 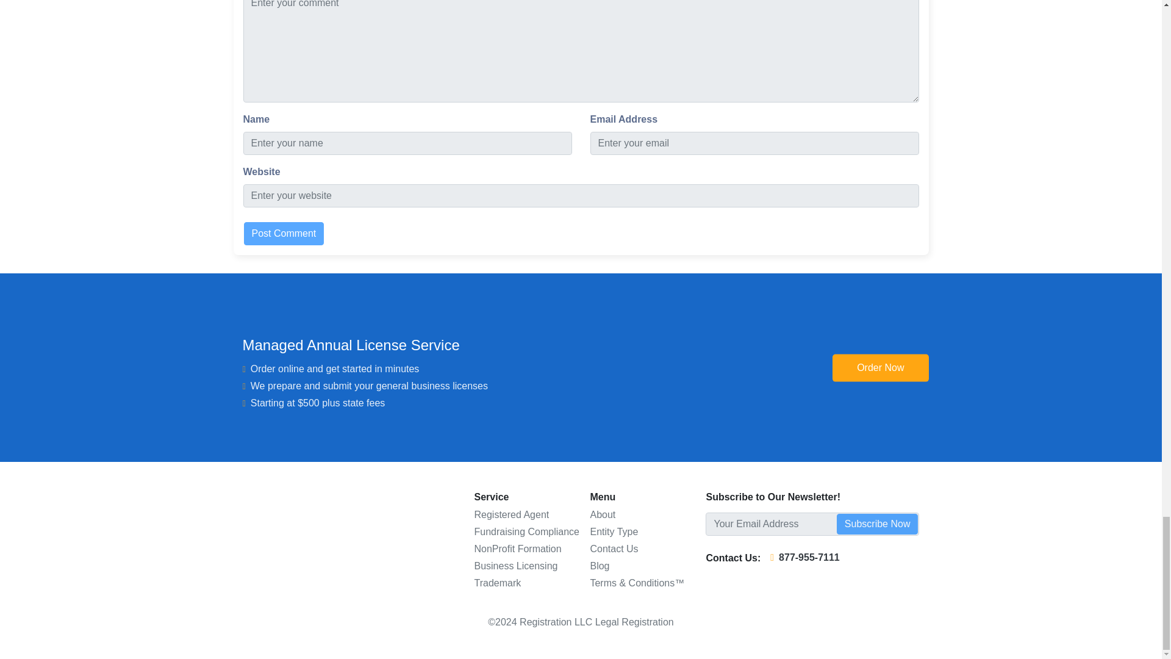 I want to click on About, so click(x=603, y=514).